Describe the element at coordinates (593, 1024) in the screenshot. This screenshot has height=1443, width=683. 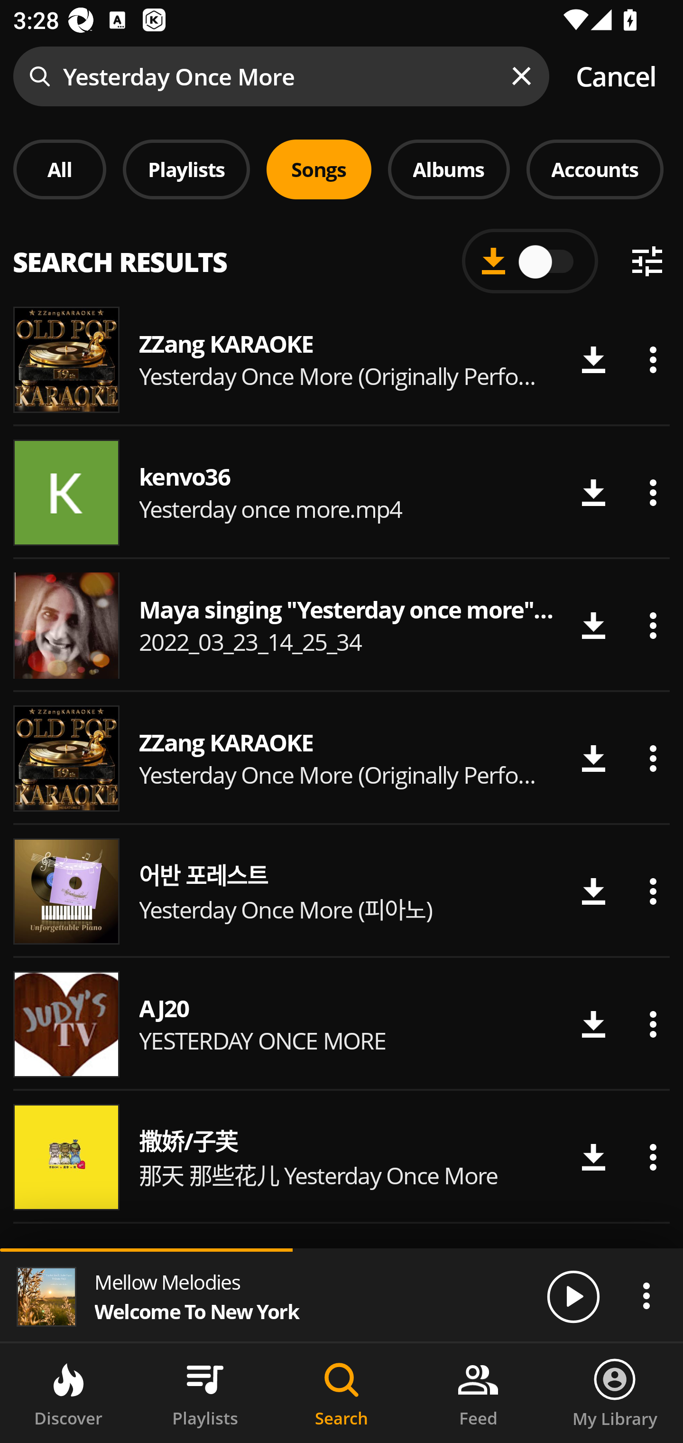
I see `Download` at that location.